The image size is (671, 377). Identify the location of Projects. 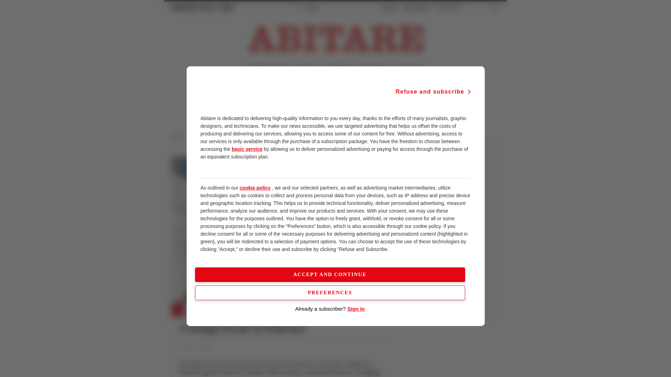
(230, 136).